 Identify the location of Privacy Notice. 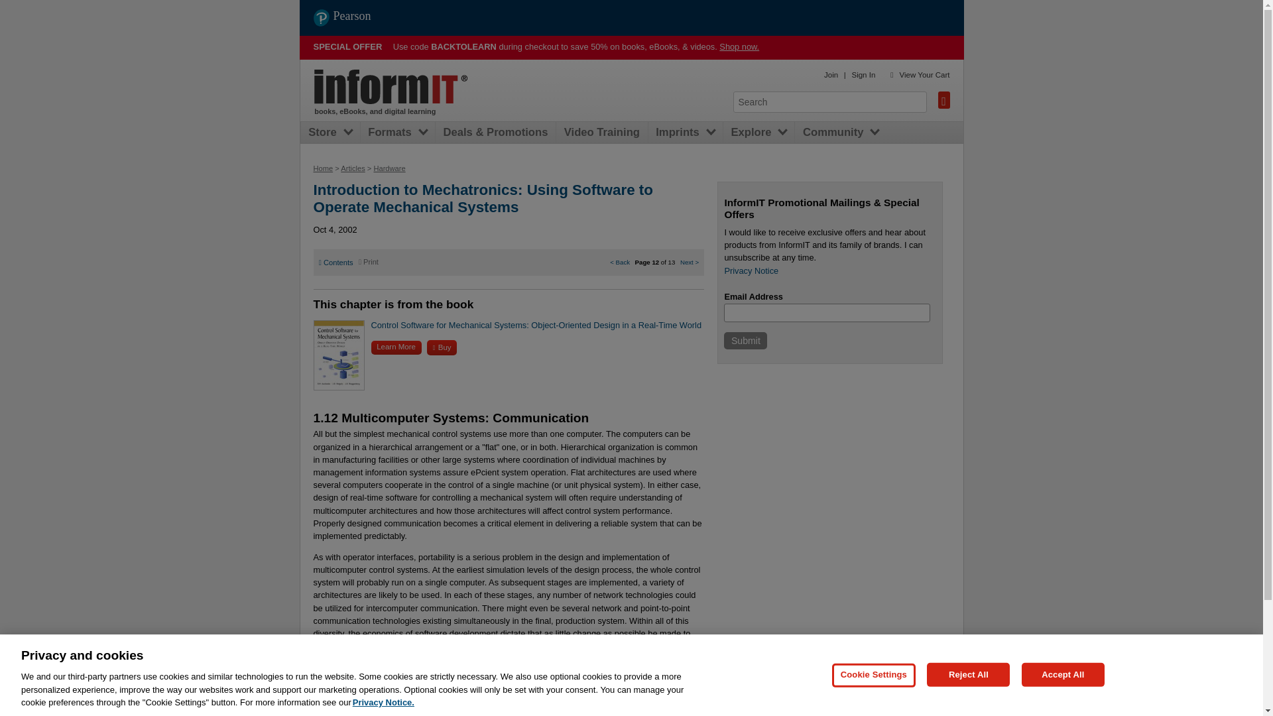
(751, 270).